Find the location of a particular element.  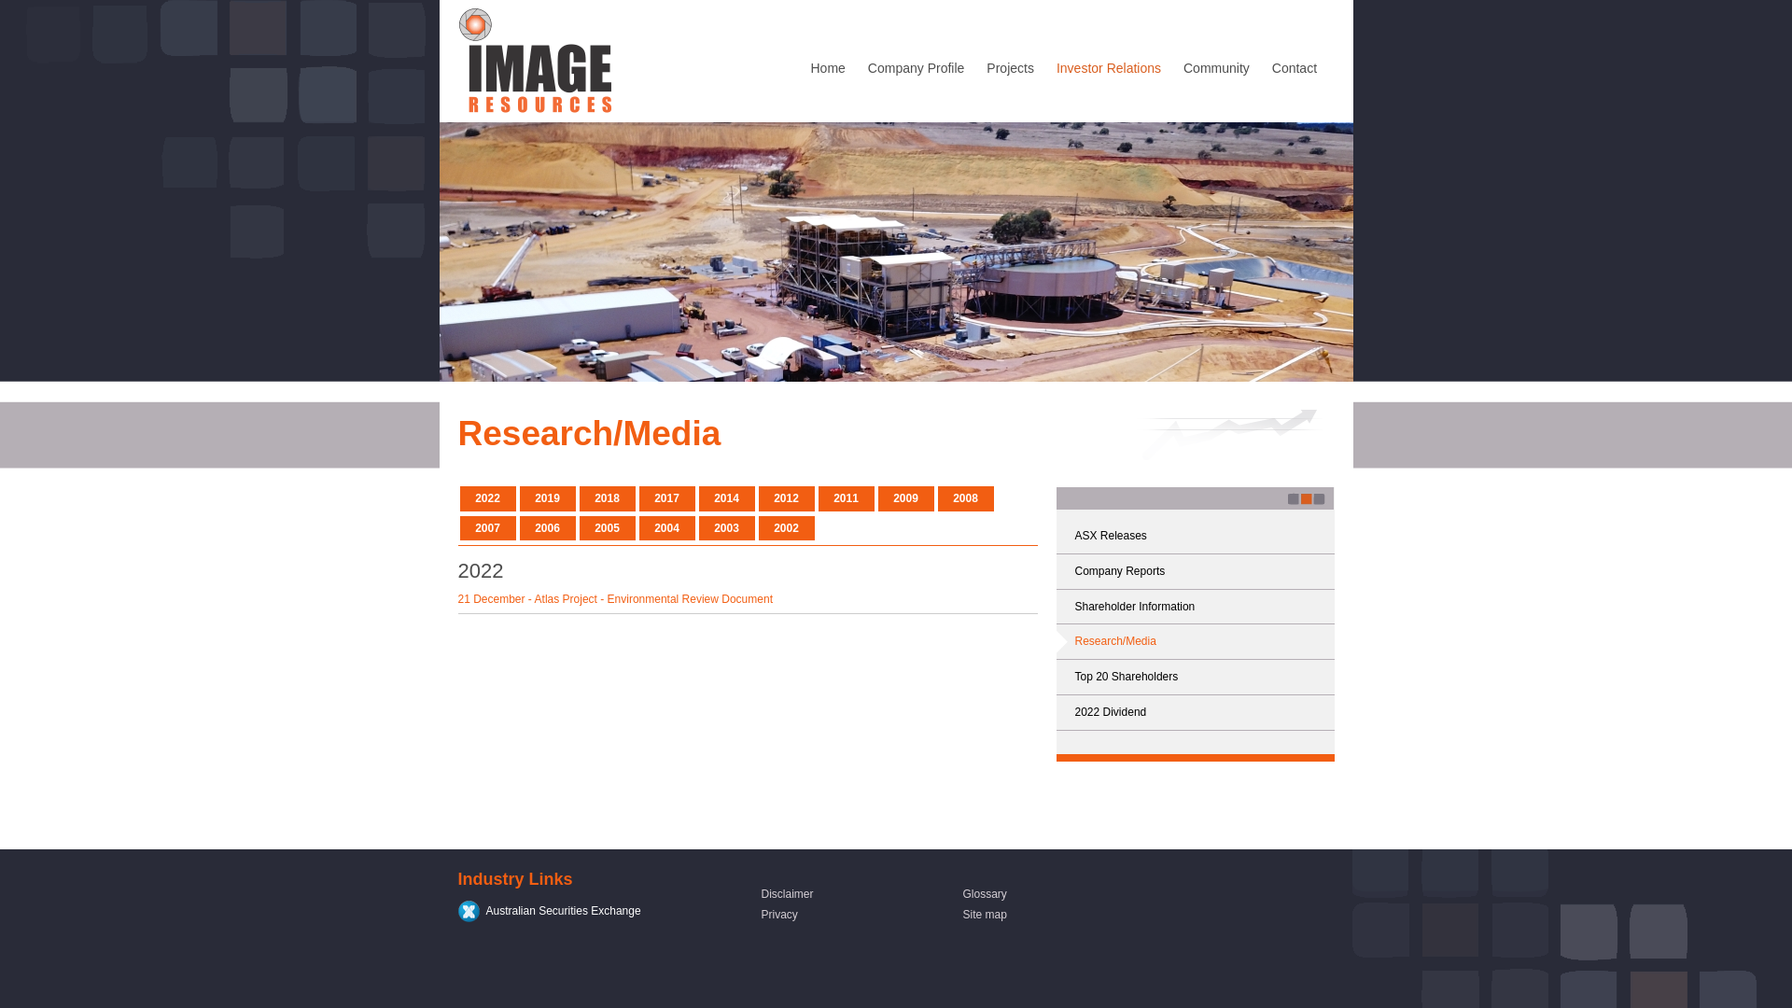

21 December - Atlas Project - Environmental Review Document is located at coordinates (747, 603).